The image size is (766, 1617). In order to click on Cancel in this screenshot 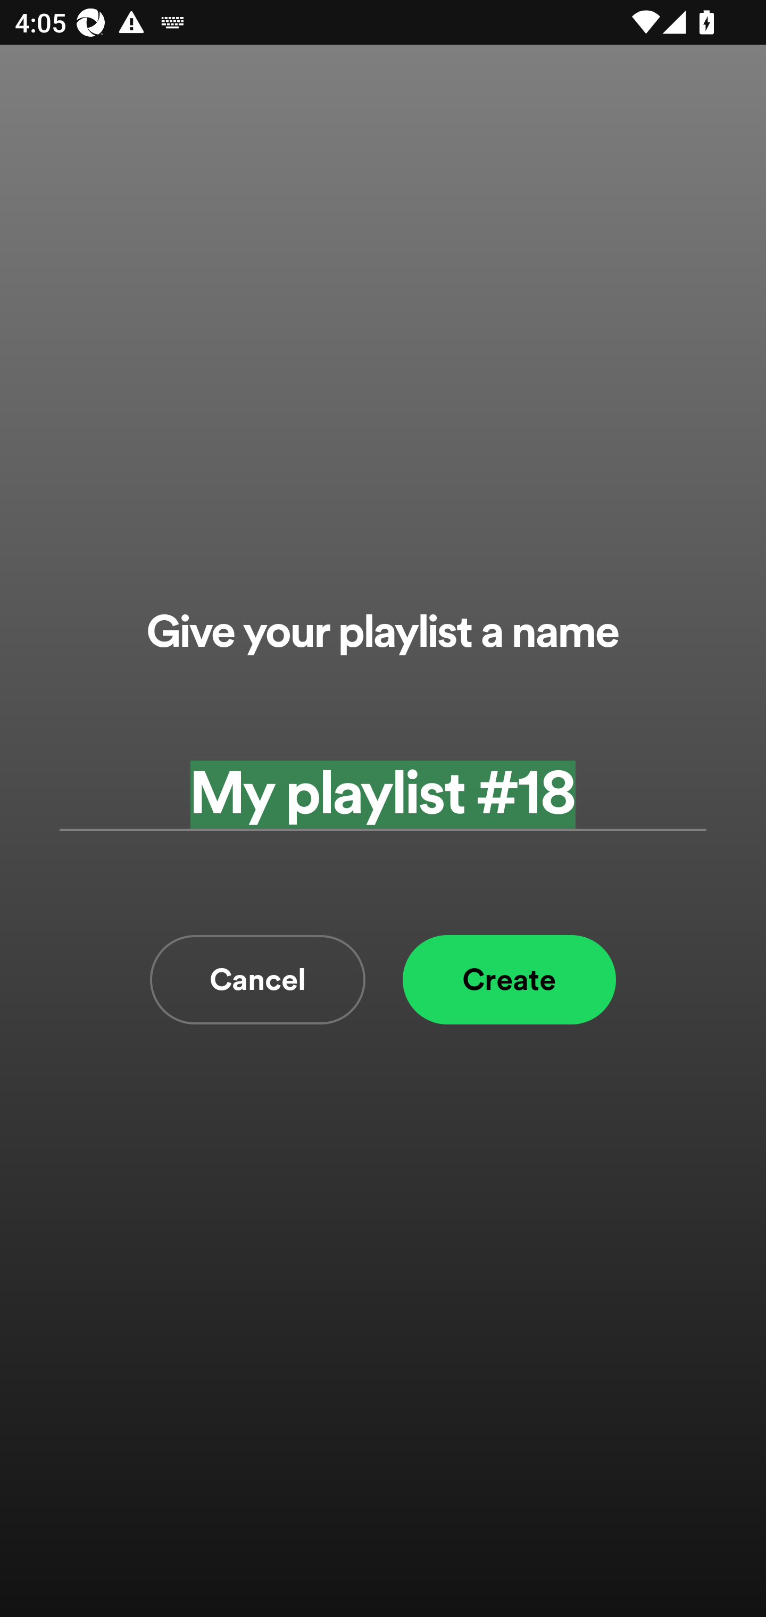, I will do `click(257, 980)`.